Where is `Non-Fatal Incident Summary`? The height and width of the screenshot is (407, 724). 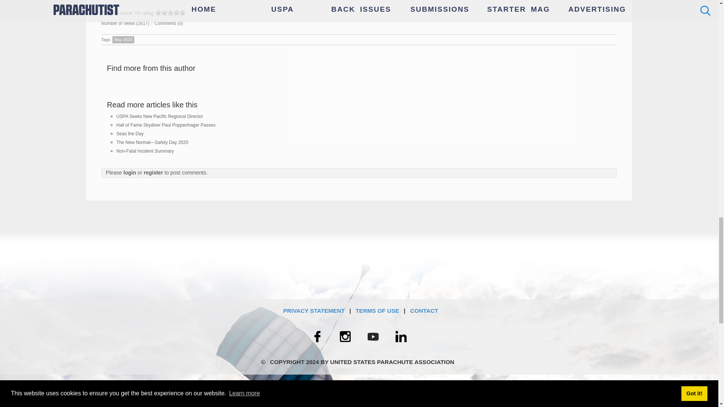
Non-Fatal Incident Summary is located at coordinates (146, 151).